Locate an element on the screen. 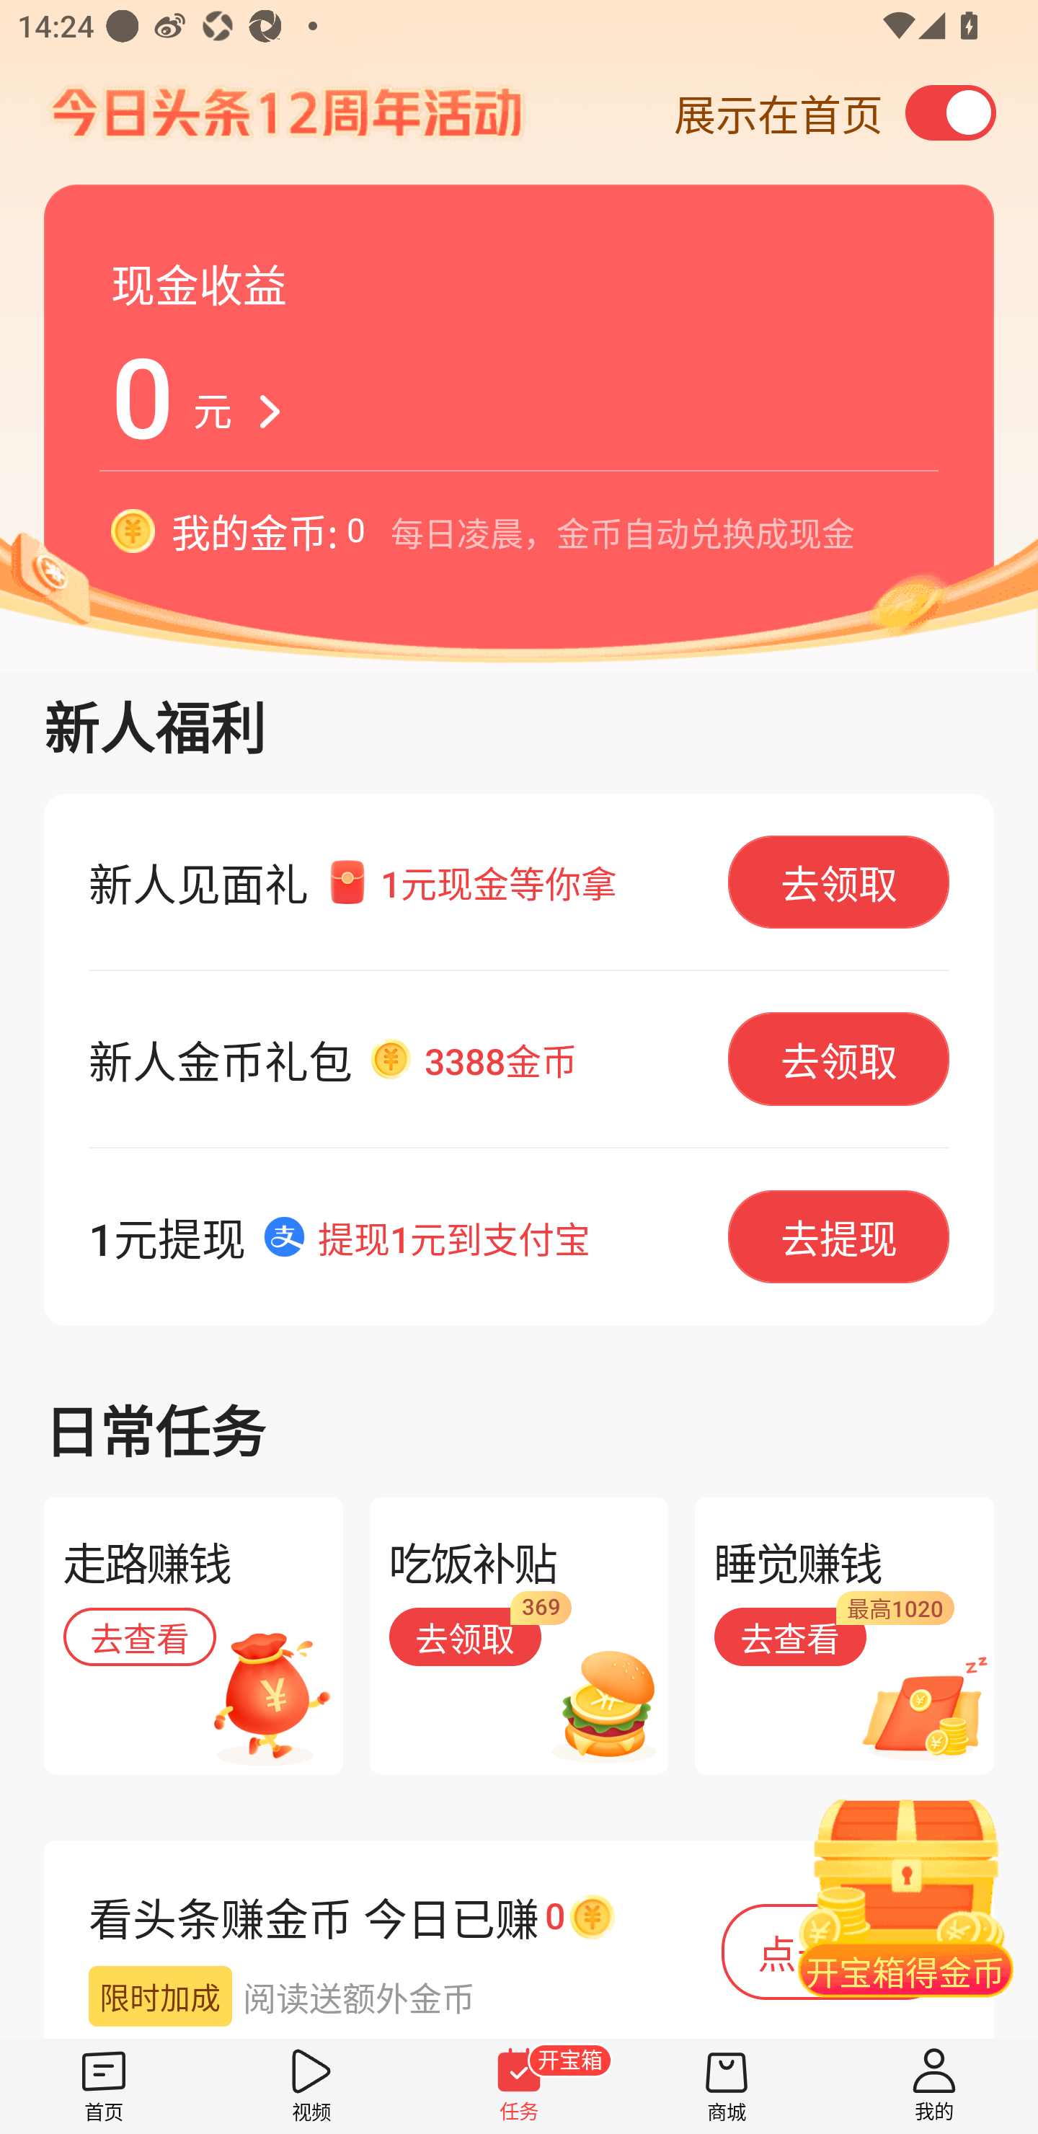 Image resolution: width=1038 pixels, height=2134 pixels. 首页 is located at coordinates (104, 2086).